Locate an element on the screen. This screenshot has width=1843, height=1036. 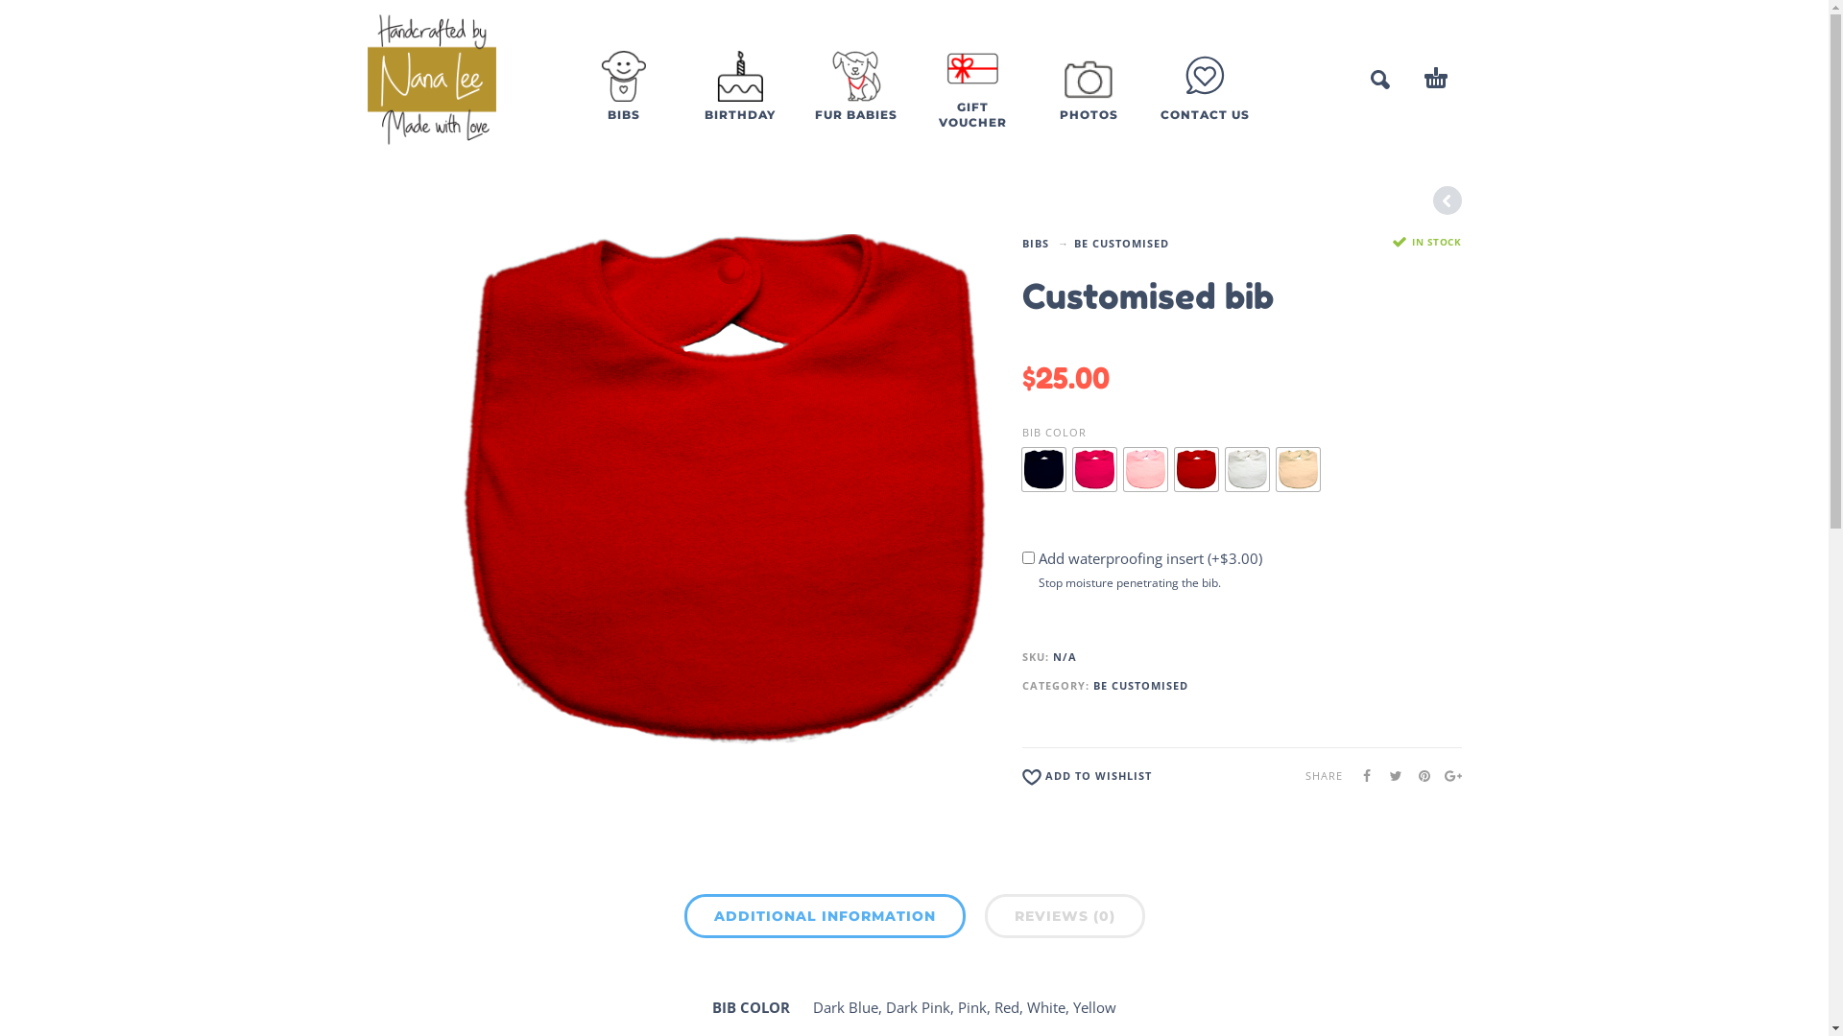
Pink is located at coordinates (1146, 470).